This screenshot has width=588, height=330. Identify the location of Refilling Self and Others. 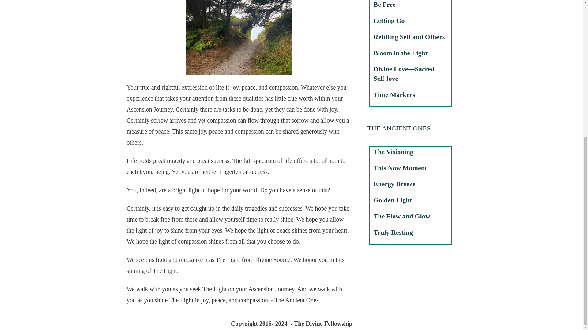
(409, 37).